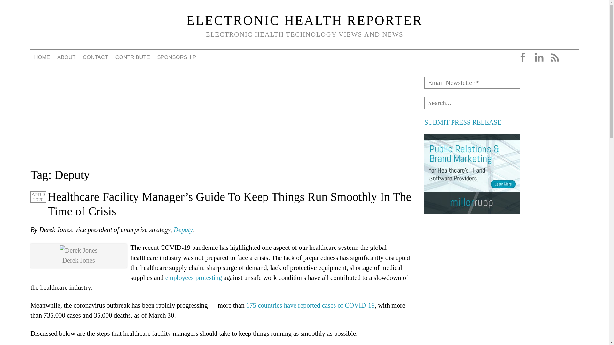 This screenshot has height=345, width=614. What do you see at coordinates (183, 229) in the screenshot?
I see `Deputy` at bounding box center [183, 229].